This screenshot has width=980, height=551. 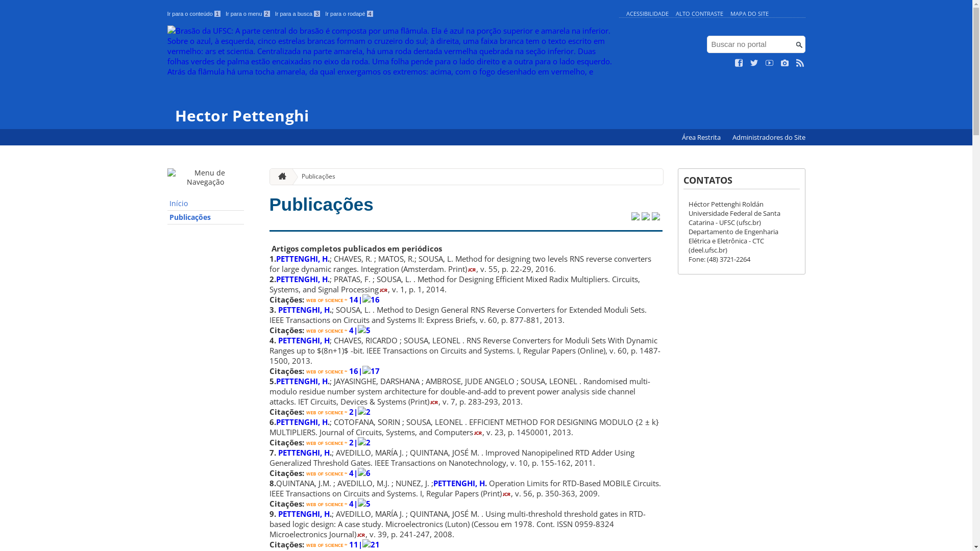 I want to click on PETTENGHI, H, so click(x=458, y=483).